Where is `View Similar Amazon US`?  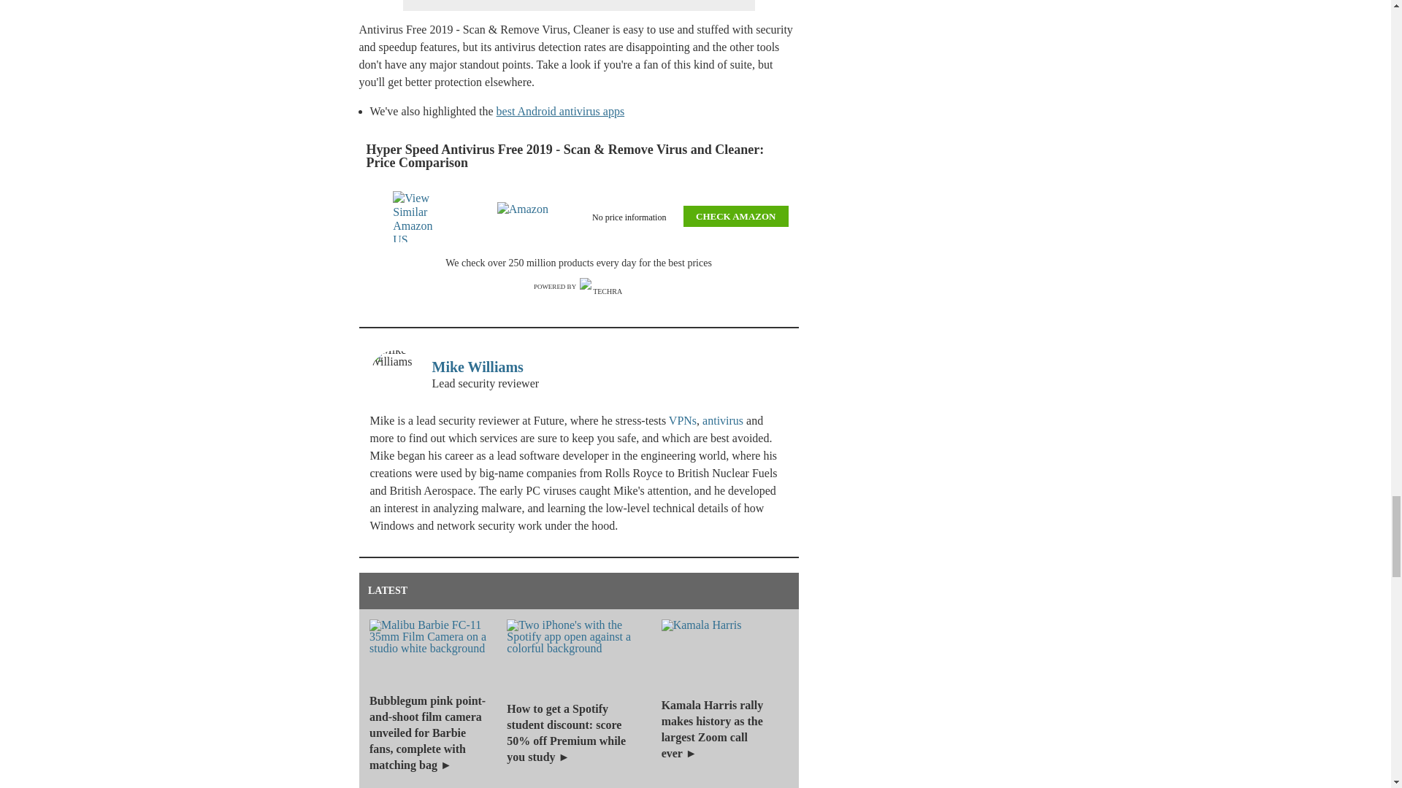 View Similar Amazon US is located at coordinates (421, 216).